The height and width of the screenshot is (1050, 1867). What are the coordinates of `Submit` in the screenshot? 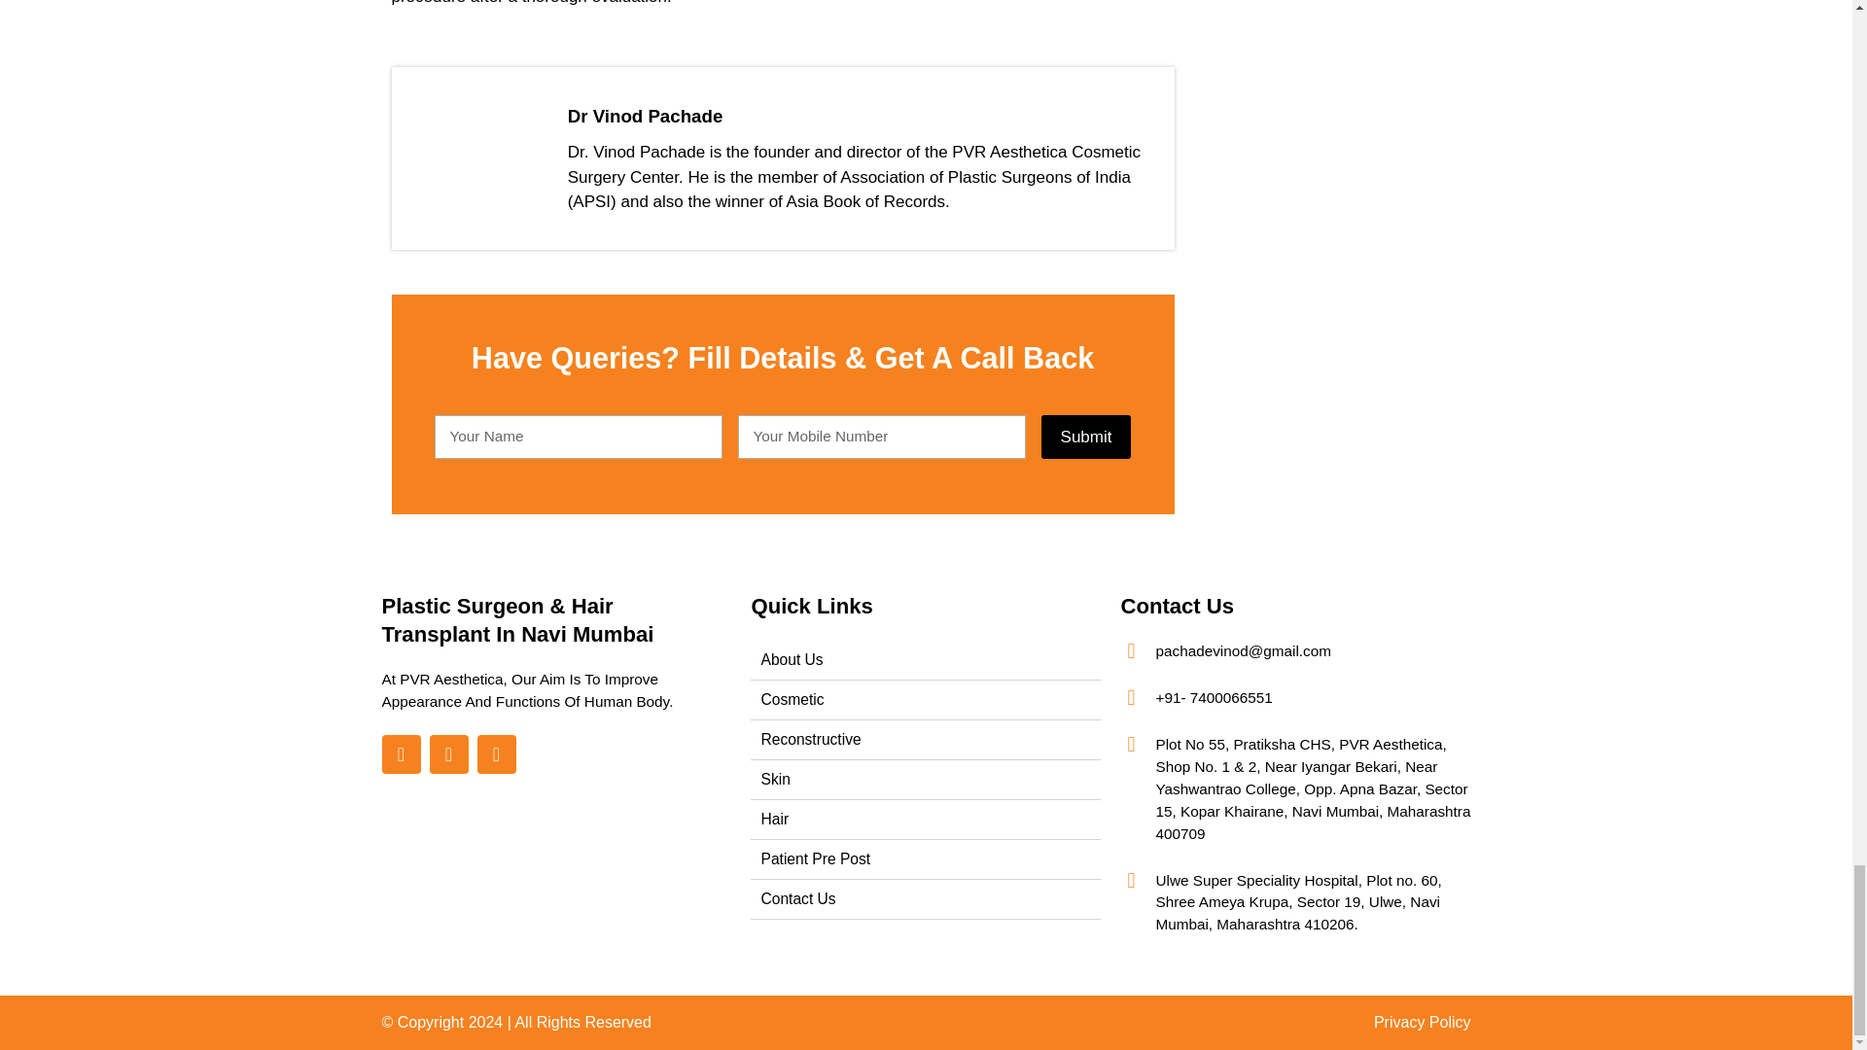 It's located at (1086, 437).